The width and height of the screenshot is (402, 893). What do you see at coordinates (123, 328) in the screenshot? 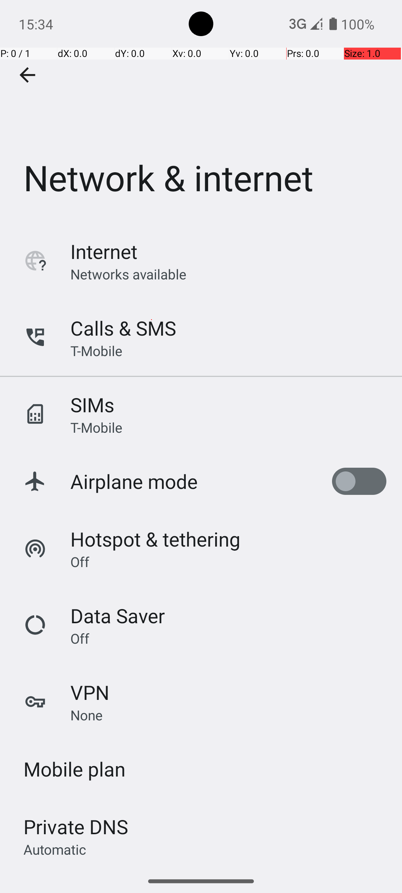
I see `Calls & SMS` at bounding box center [123, 328].